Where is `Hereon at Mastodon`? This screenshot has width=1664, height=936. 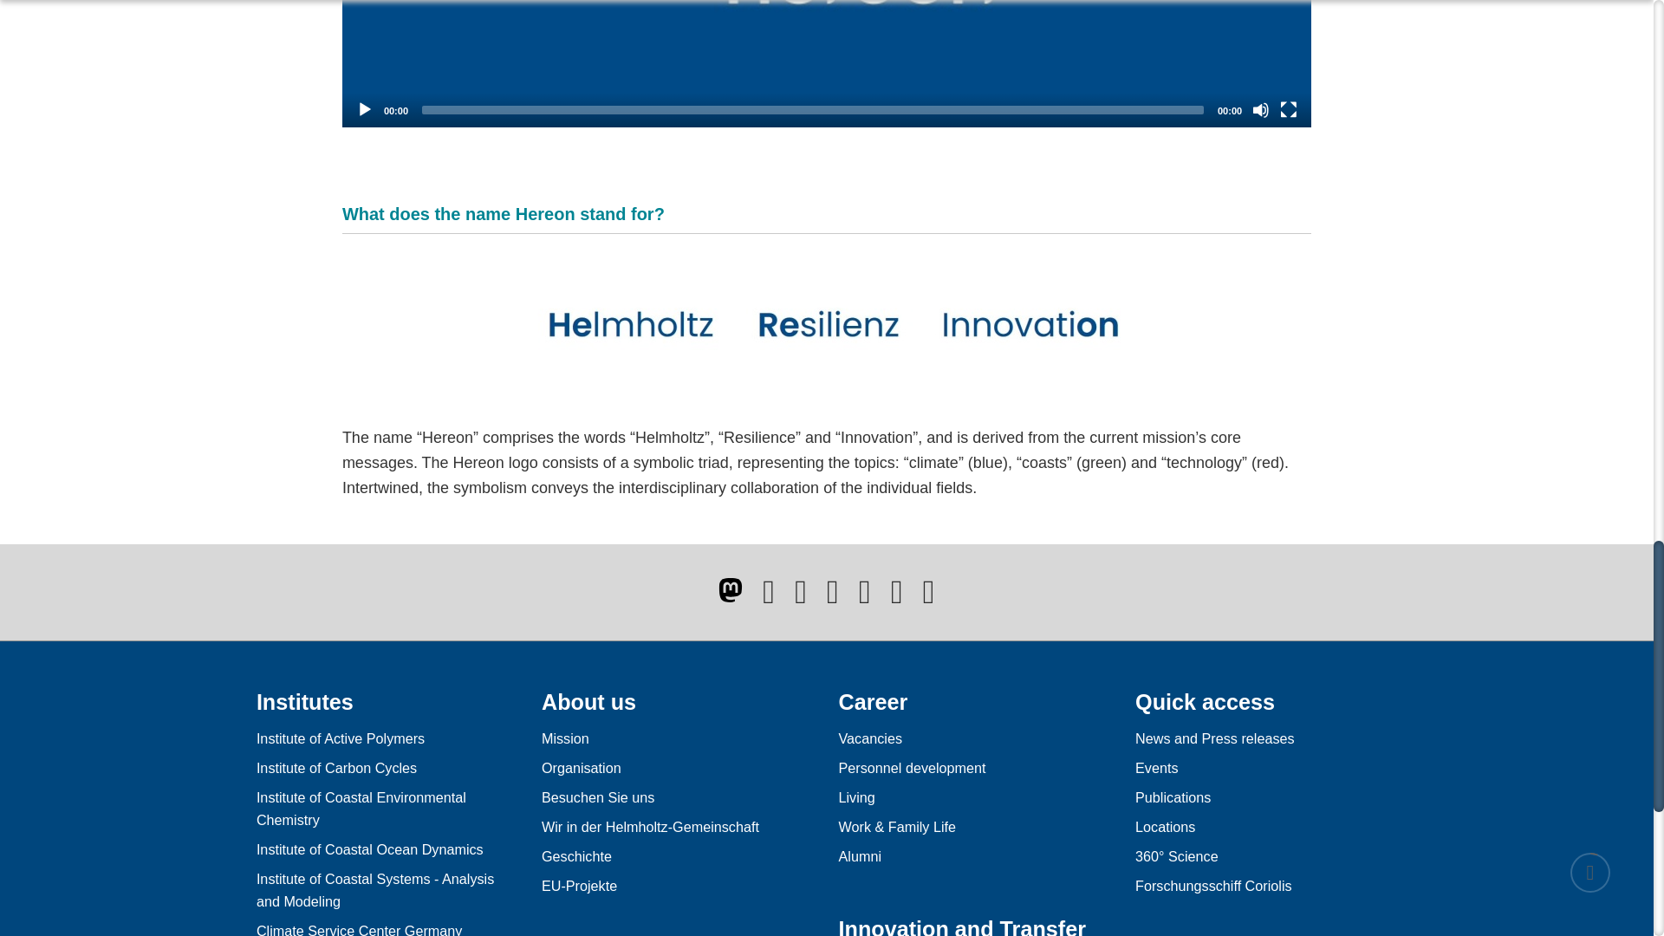
Hereon at Mastodon is located at coordinates (730, 589).